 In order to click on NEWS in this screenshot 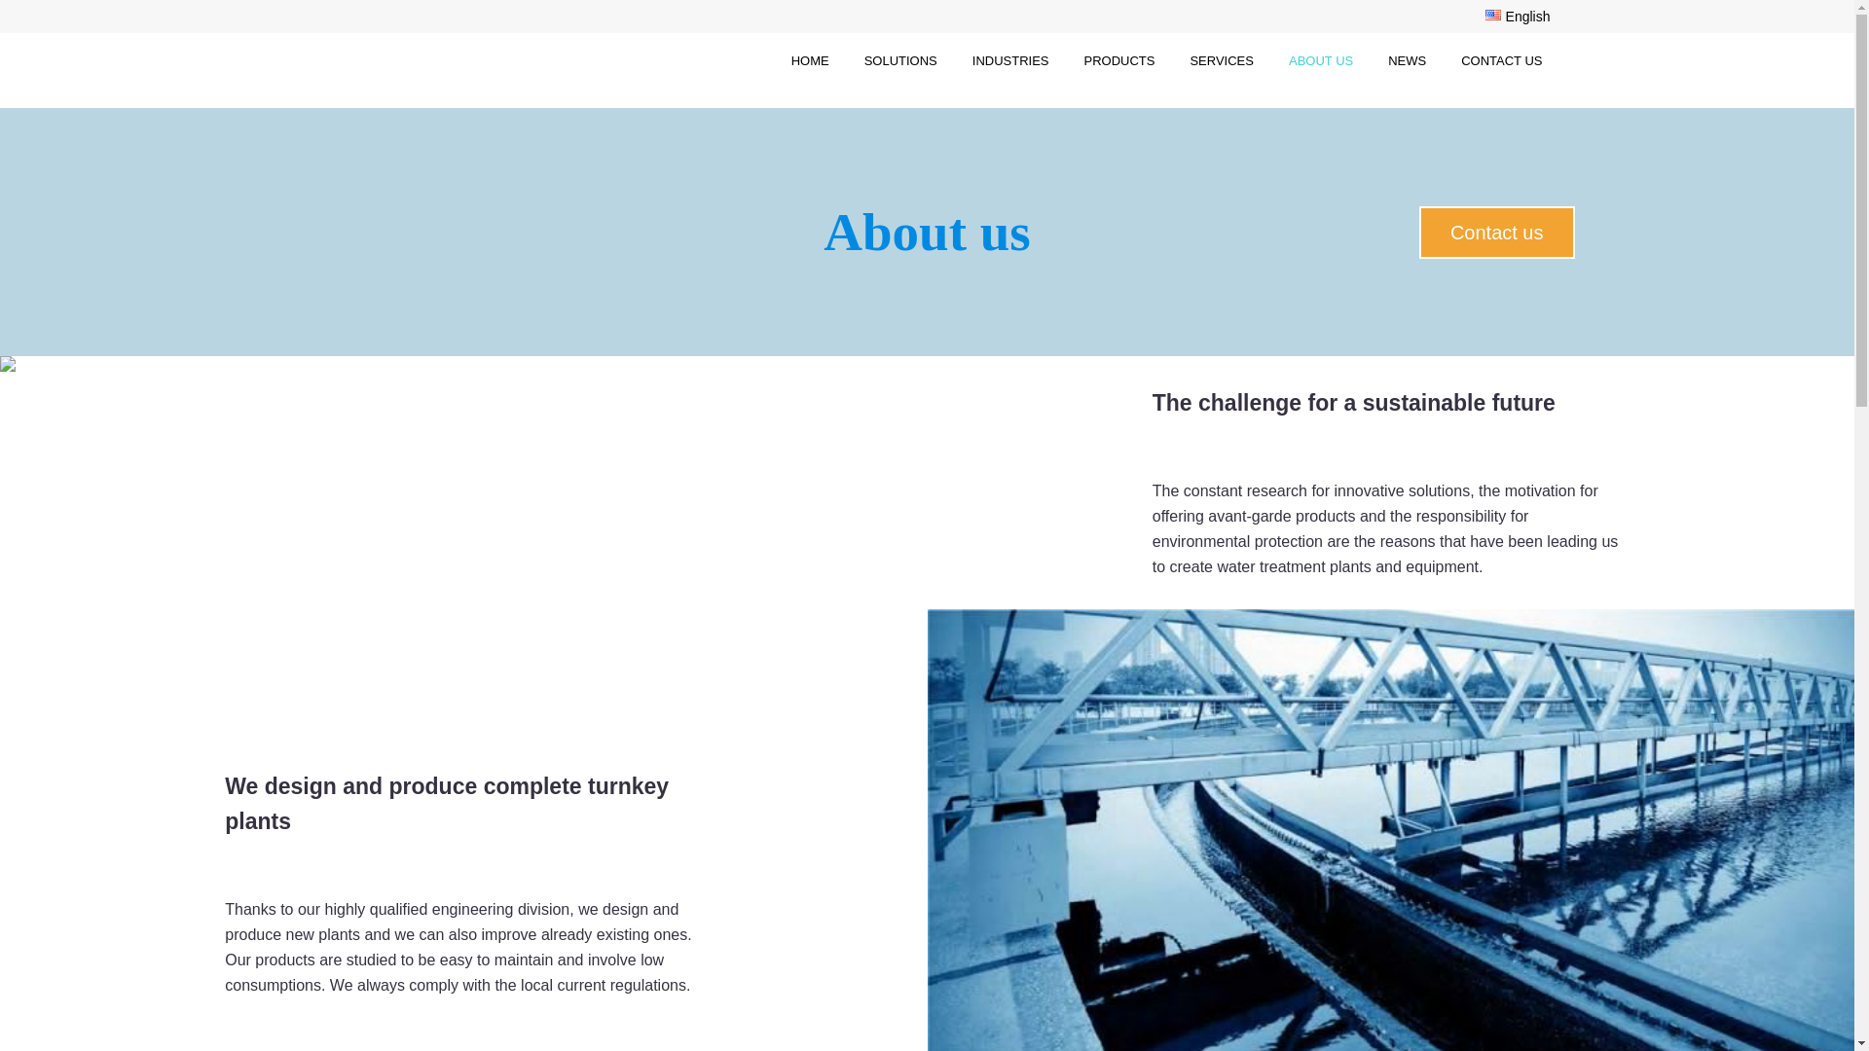, I will do `click(1407, 60)`.